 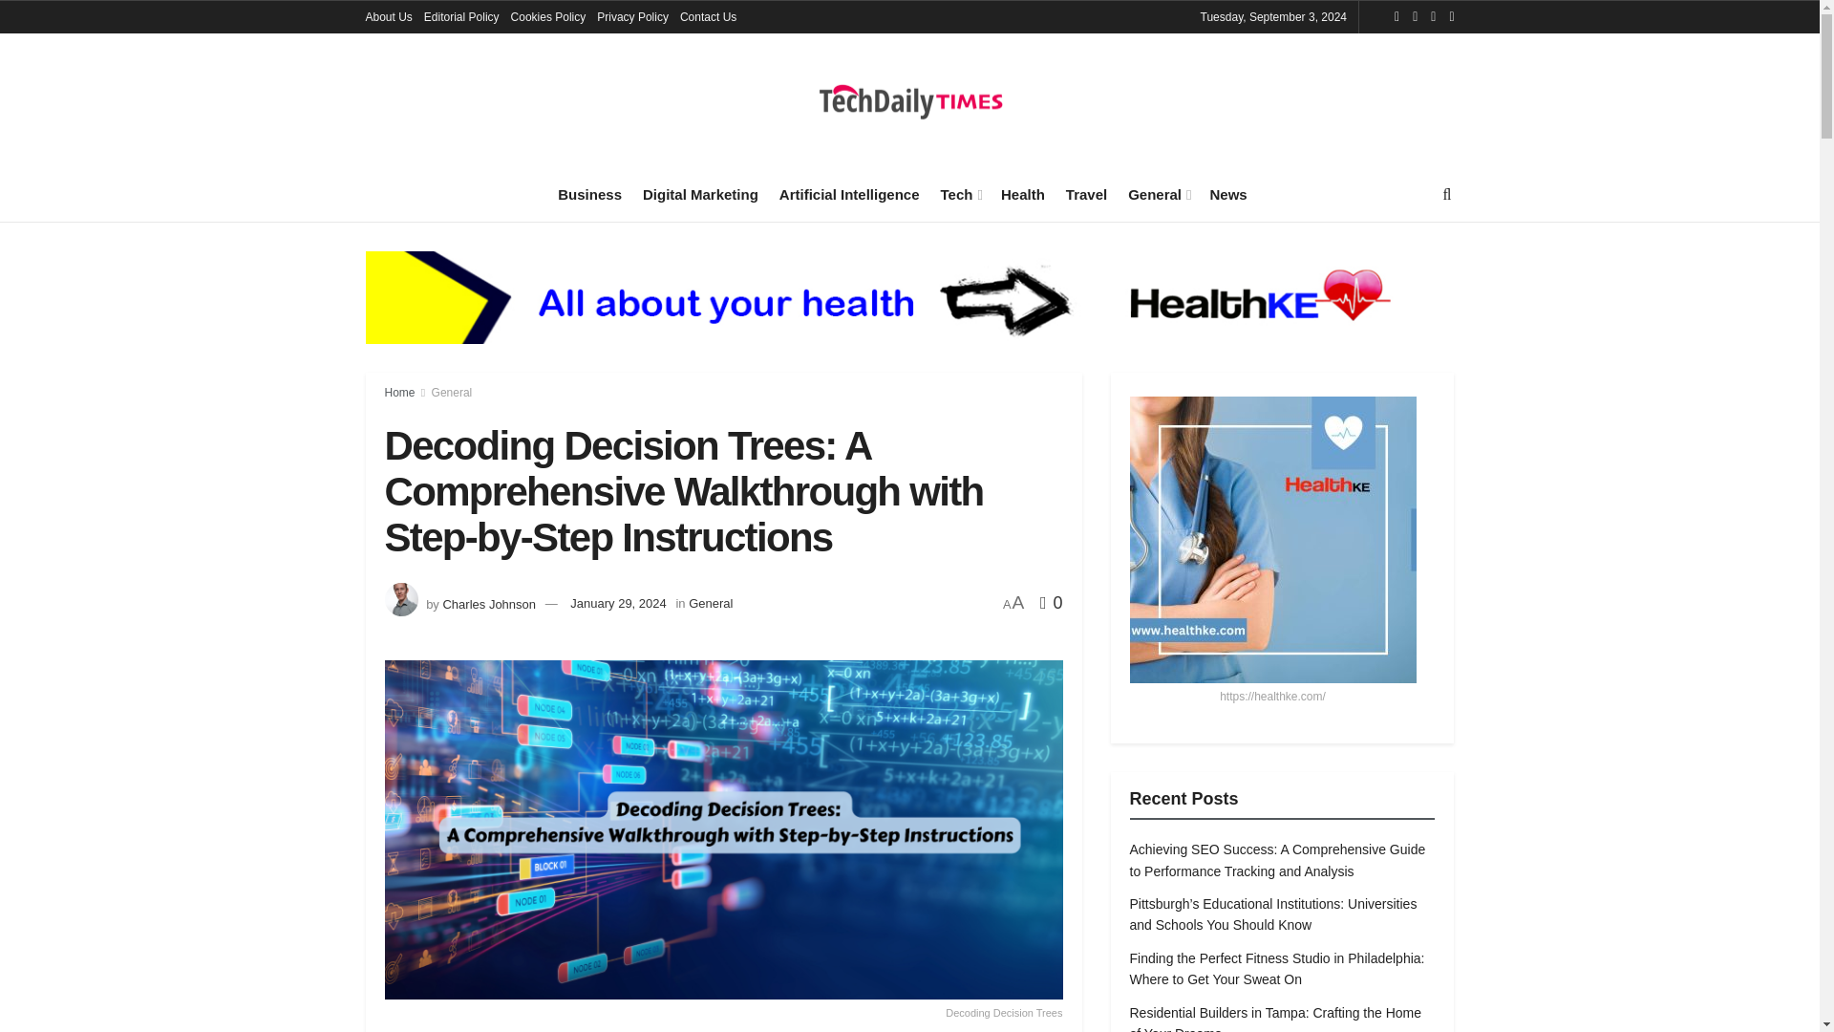 What do you see at coordinates (632, 17) in the screenshot?
I see `Privacy Policy` at bounding box center [632, 17].